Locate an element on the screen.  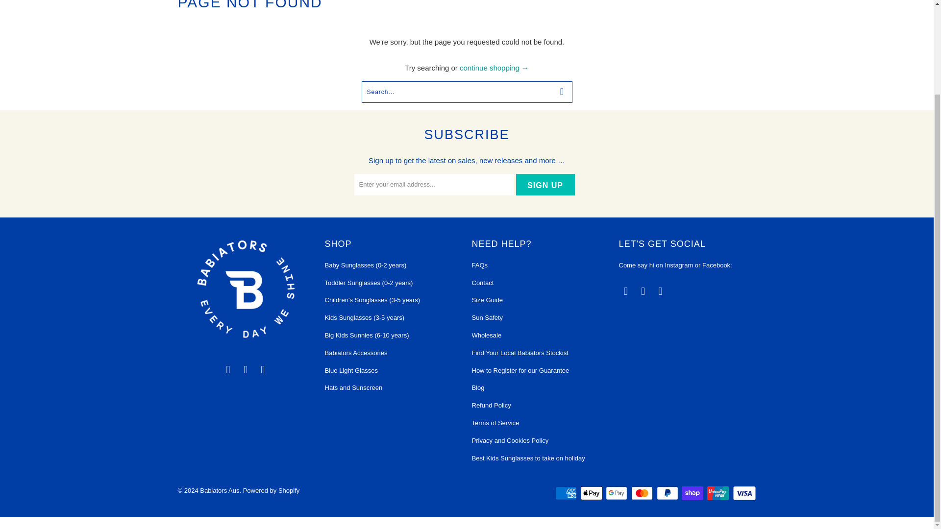
Apple Pay is located at coordinates (592, 493).